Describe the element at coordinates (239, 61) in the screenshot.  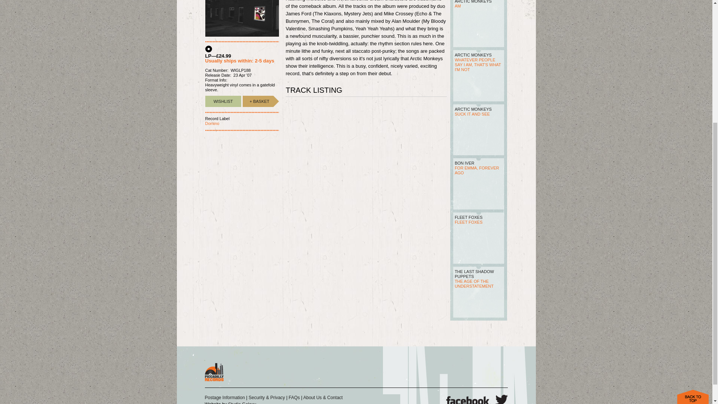
I see `Usually ships within: 2-5 days` at that location.